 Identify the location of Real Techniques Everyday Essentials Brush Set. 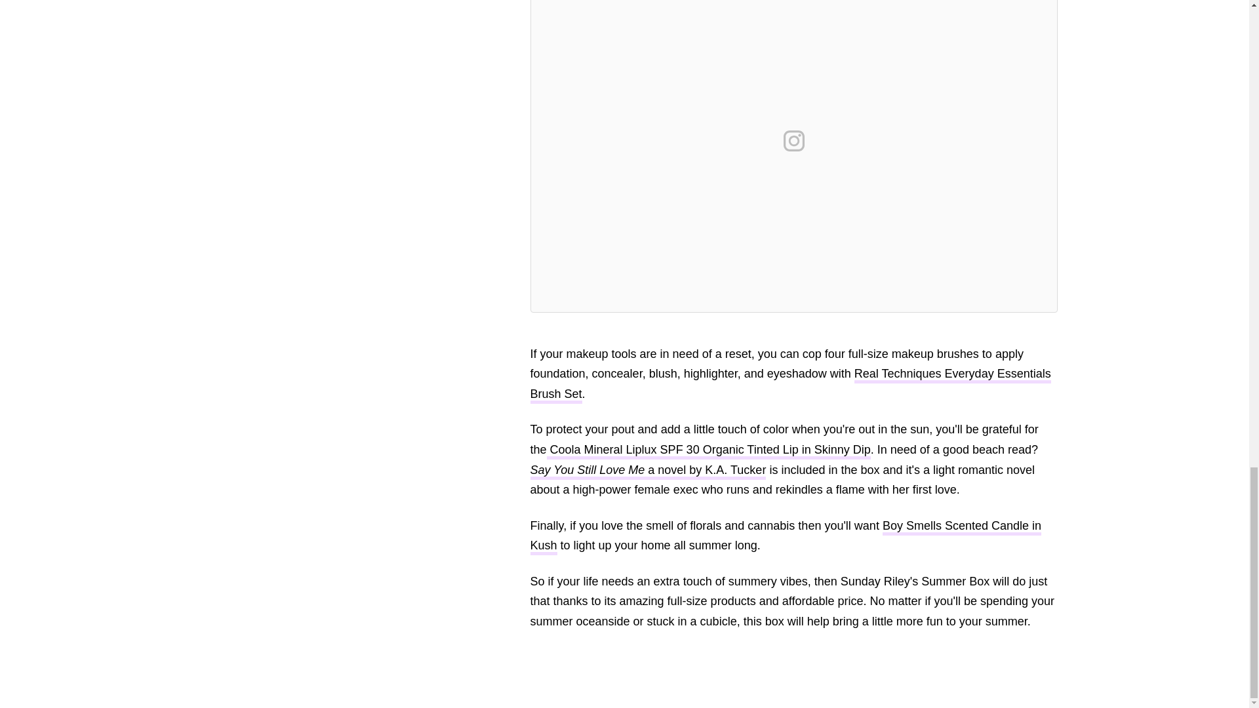
(789, 385).